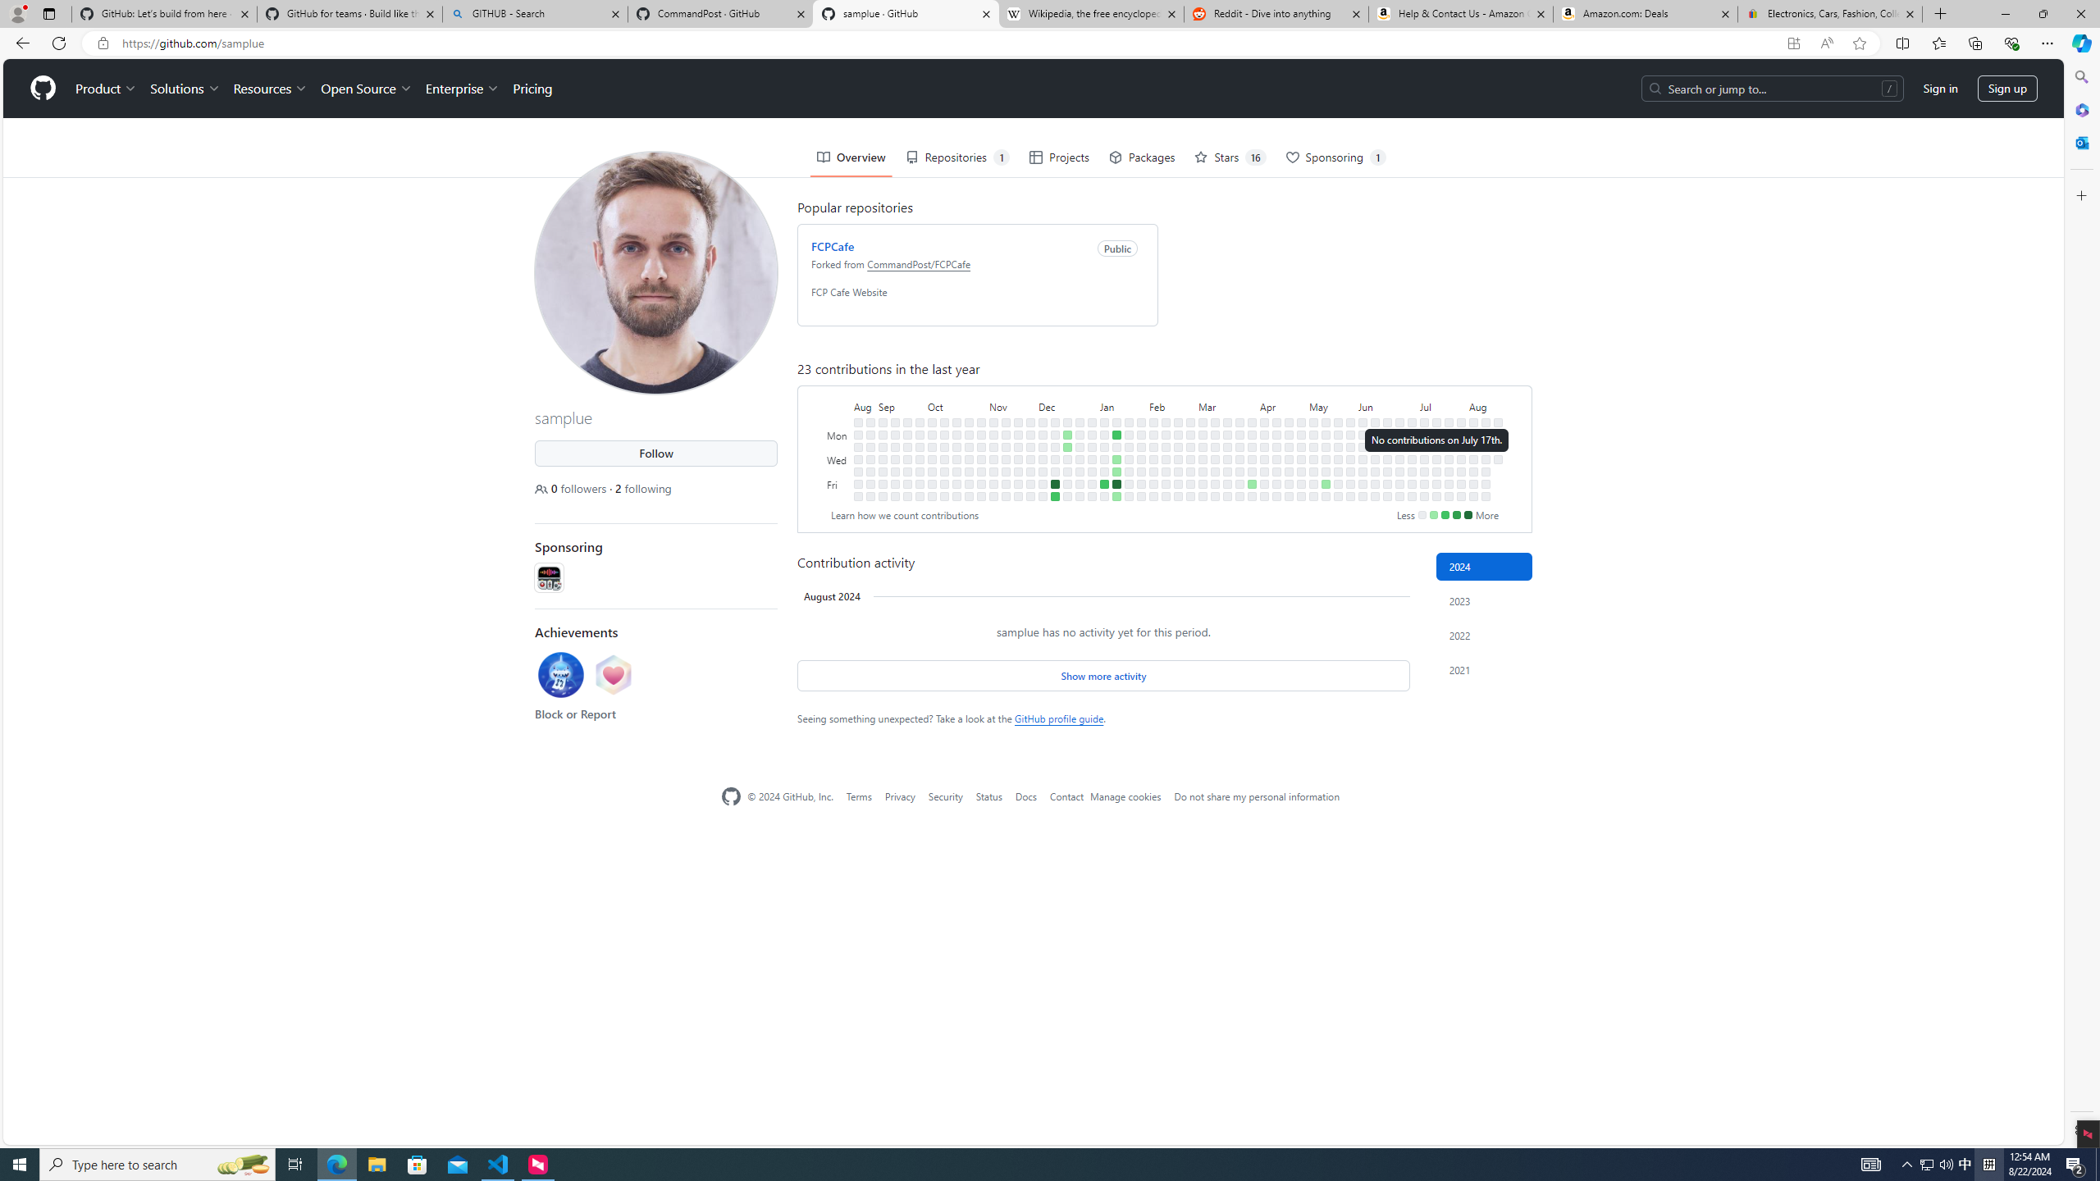 This screenshot has width=2100, height=1181. Describe the element at coordinates (901, 405) in the screenshot. I see `September` at that location.